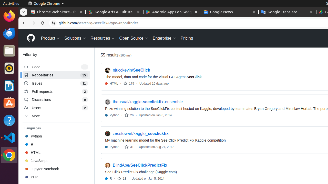 The image size is (328, 184). What do you see at coordinates (131, 70) in the screenshot?
I see `njucckevin/SeeClick` at bounding box center [131, 70].